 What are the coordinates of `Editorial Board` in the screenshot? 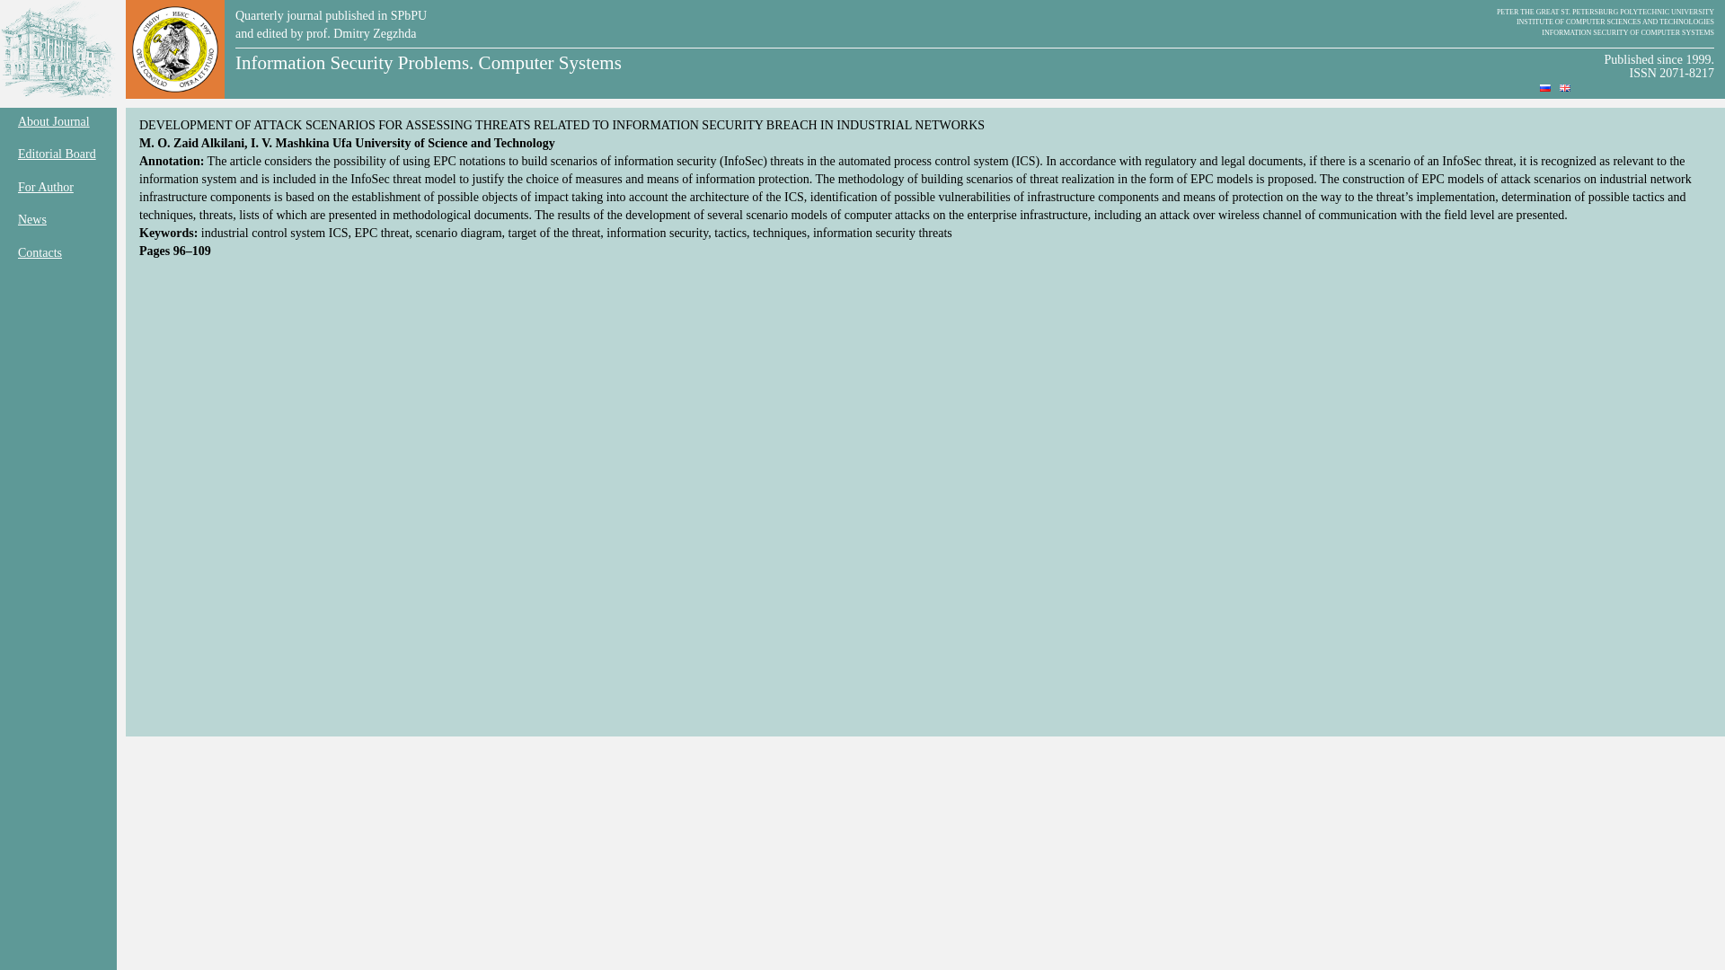 It's located at (58, 153).